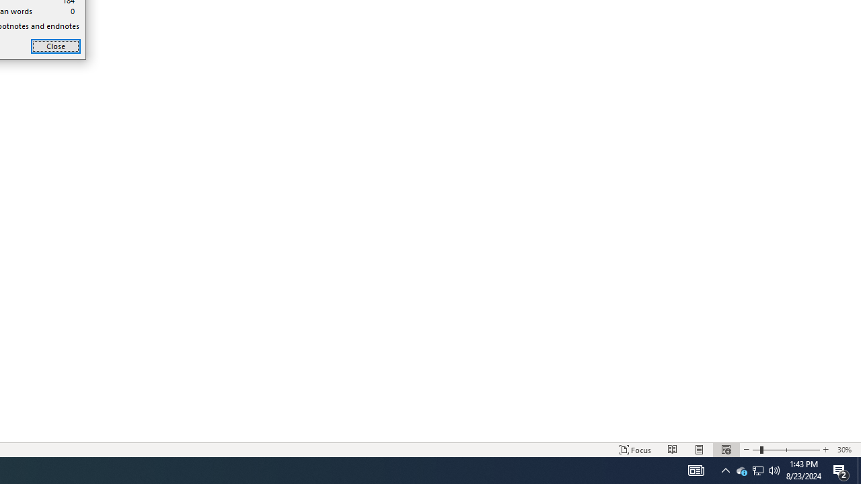 Image resolution: width=861 pixels, height=484 pixels. What do you see at coordinates (846, 449) in the screenshot?
I see `Zoom 30%` at bounding box center [846, 449].